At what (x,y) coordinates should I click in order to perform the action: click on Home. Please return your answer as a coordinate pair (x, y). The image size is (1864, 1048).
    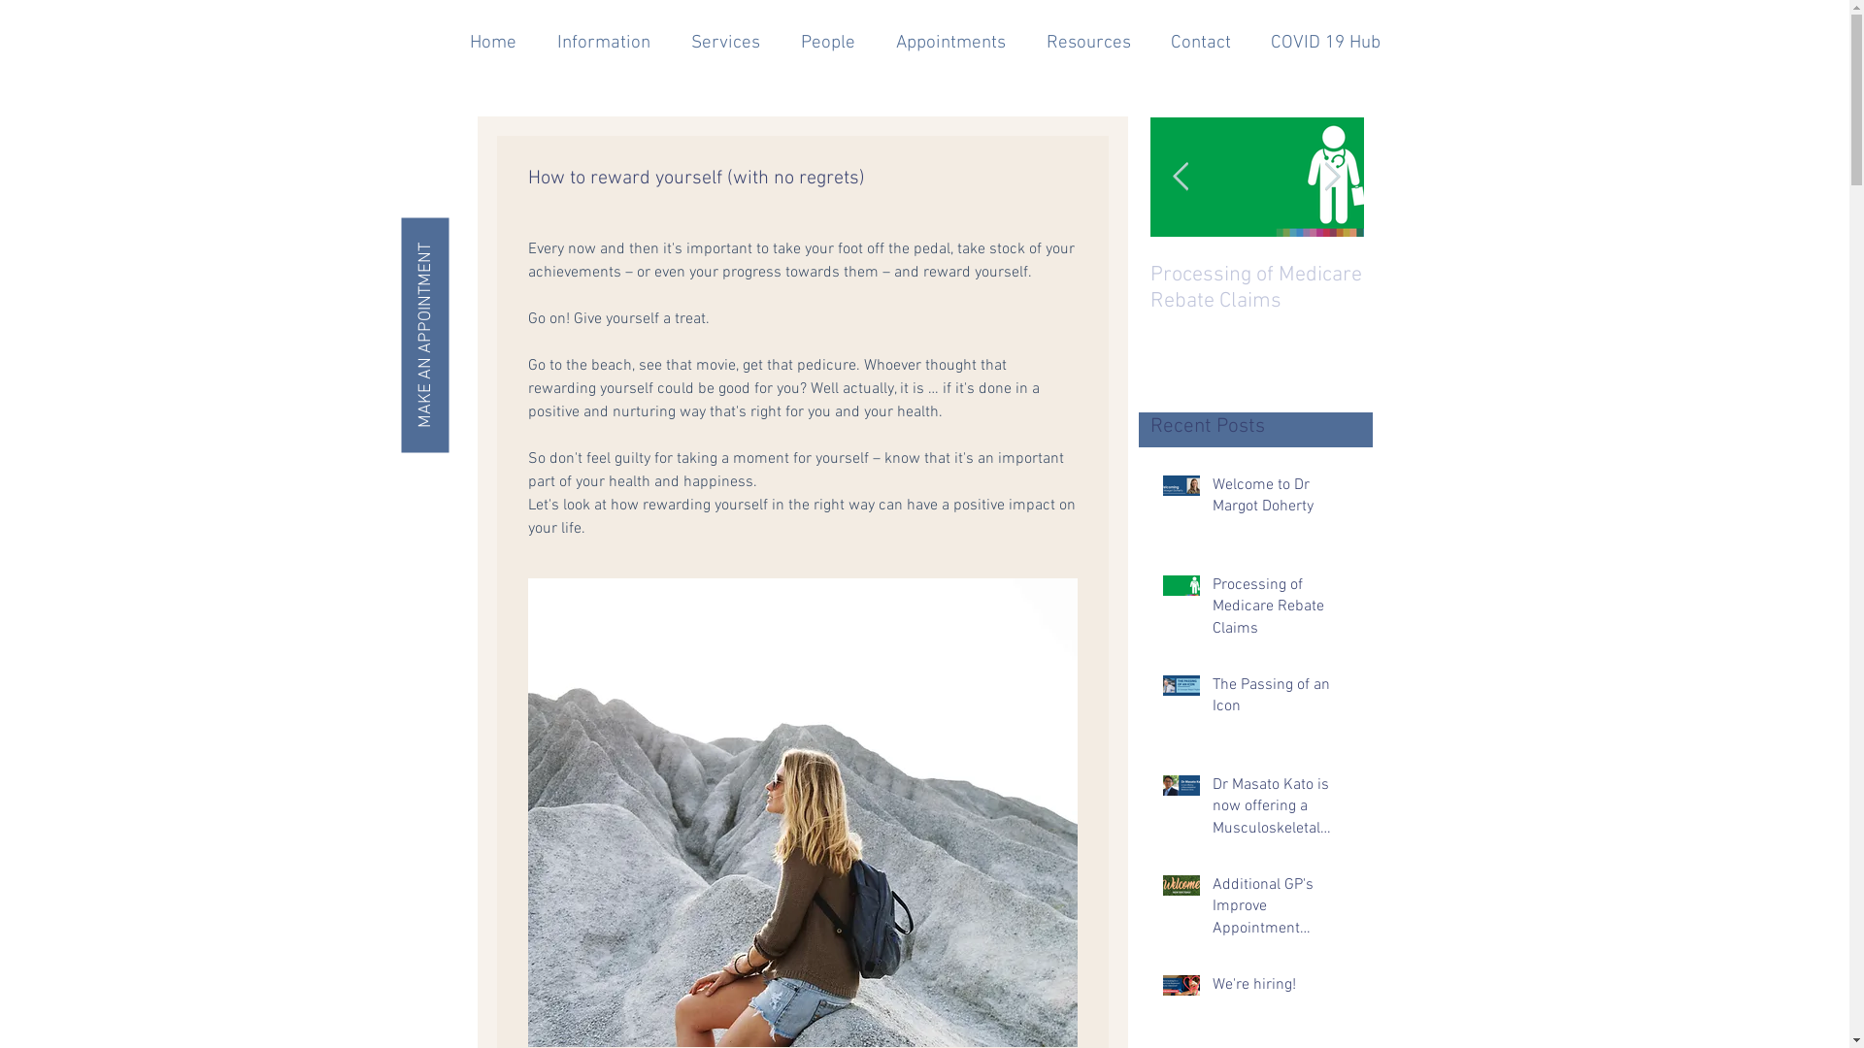
    Looking at the image, I should click on (492, 43).